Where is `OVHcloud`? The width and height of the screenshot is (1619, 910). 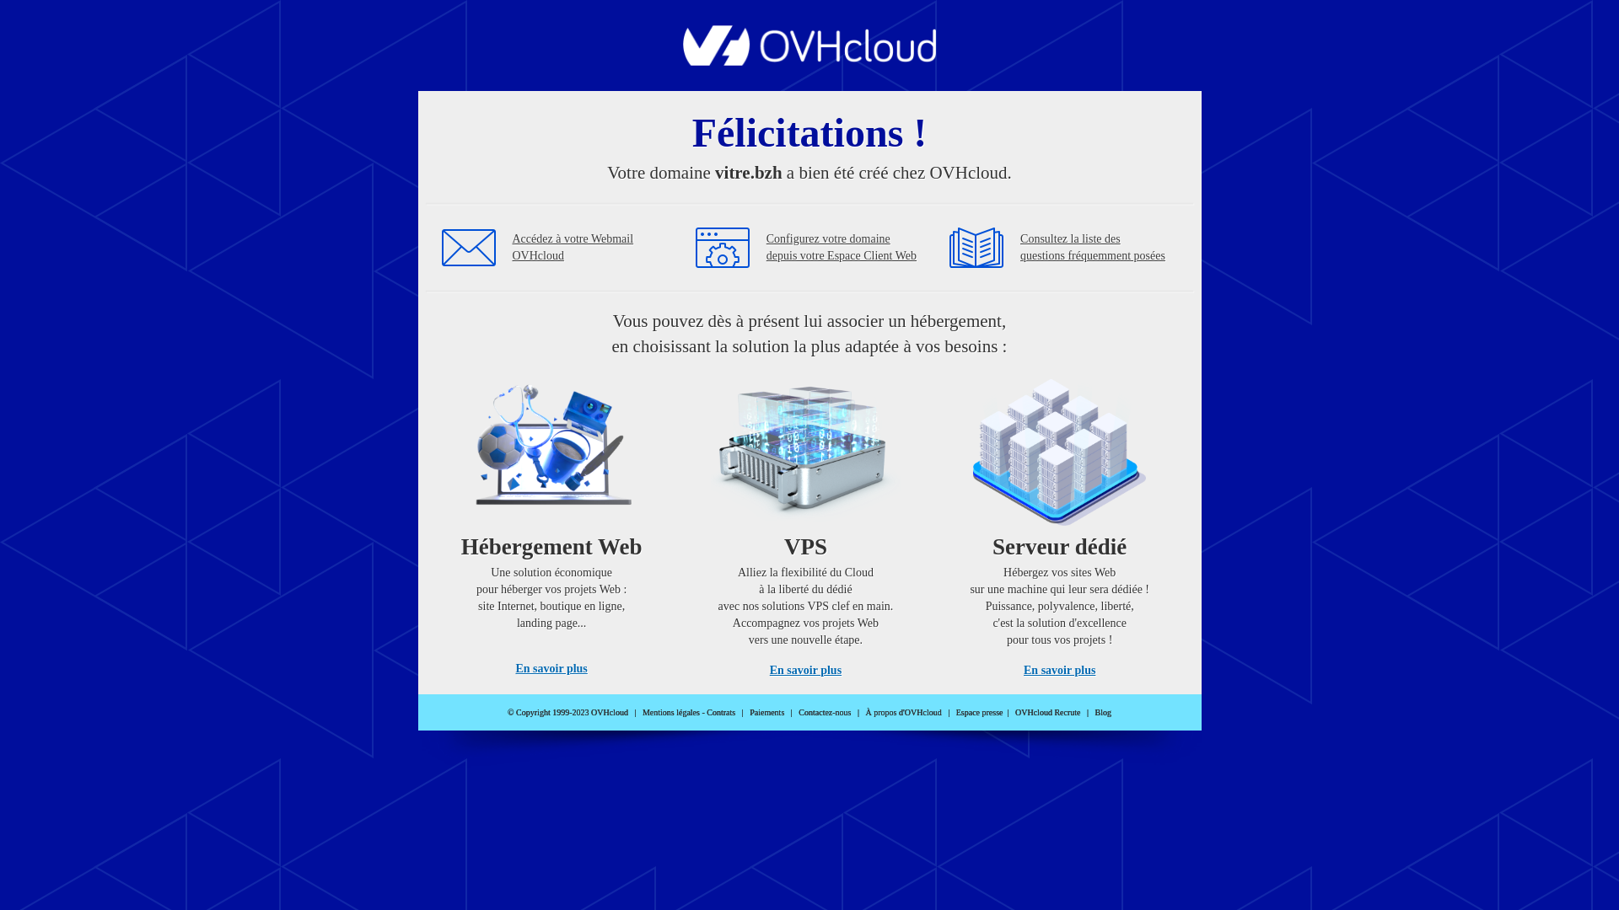
OVHcloud is located at coordinates (809, 61).